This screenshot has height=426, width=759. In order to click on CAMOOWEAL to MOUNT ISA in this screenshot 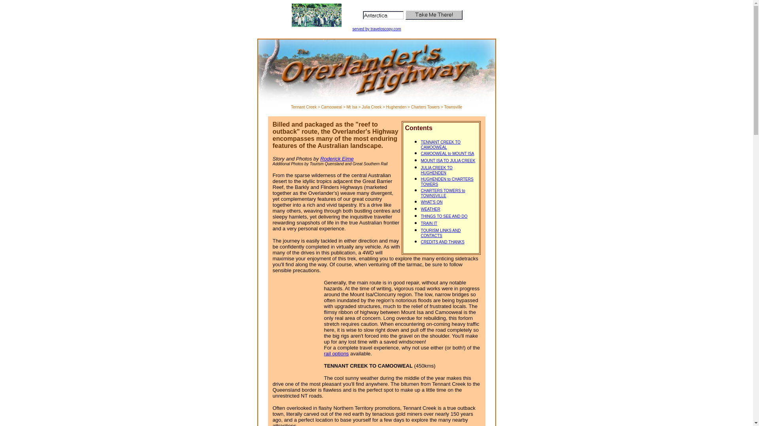, I will do `click(447, 154)`.